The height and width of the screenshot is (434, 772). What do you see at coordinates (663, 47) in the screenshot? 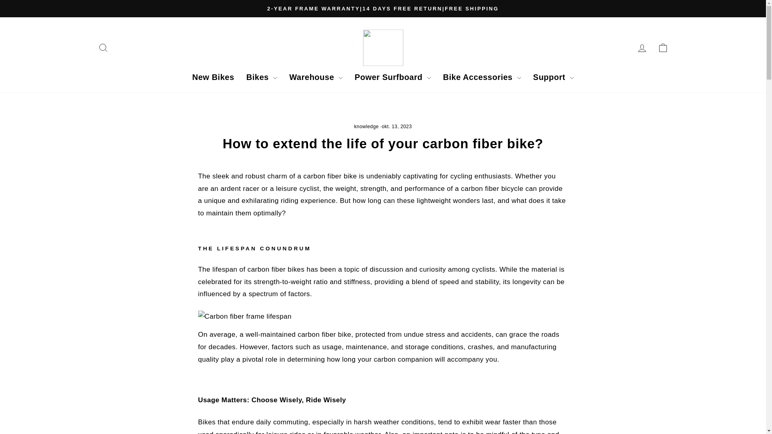
I see `icon-bag-minimal` at bounding box center [663, 47].